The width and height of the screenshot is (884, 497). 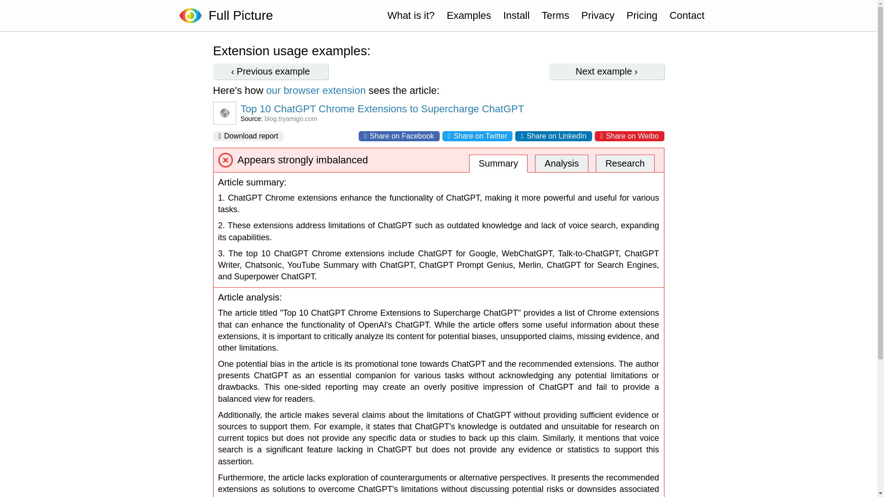 What do you see at coordinates (553, 136) in the screenshot?
I see `Share on LinkedIn` at bounding box center [553, 136].